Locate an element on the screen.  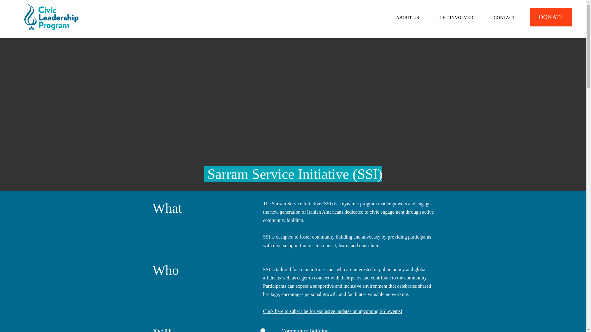
ABOUT US is located at coordinates (408, 17).